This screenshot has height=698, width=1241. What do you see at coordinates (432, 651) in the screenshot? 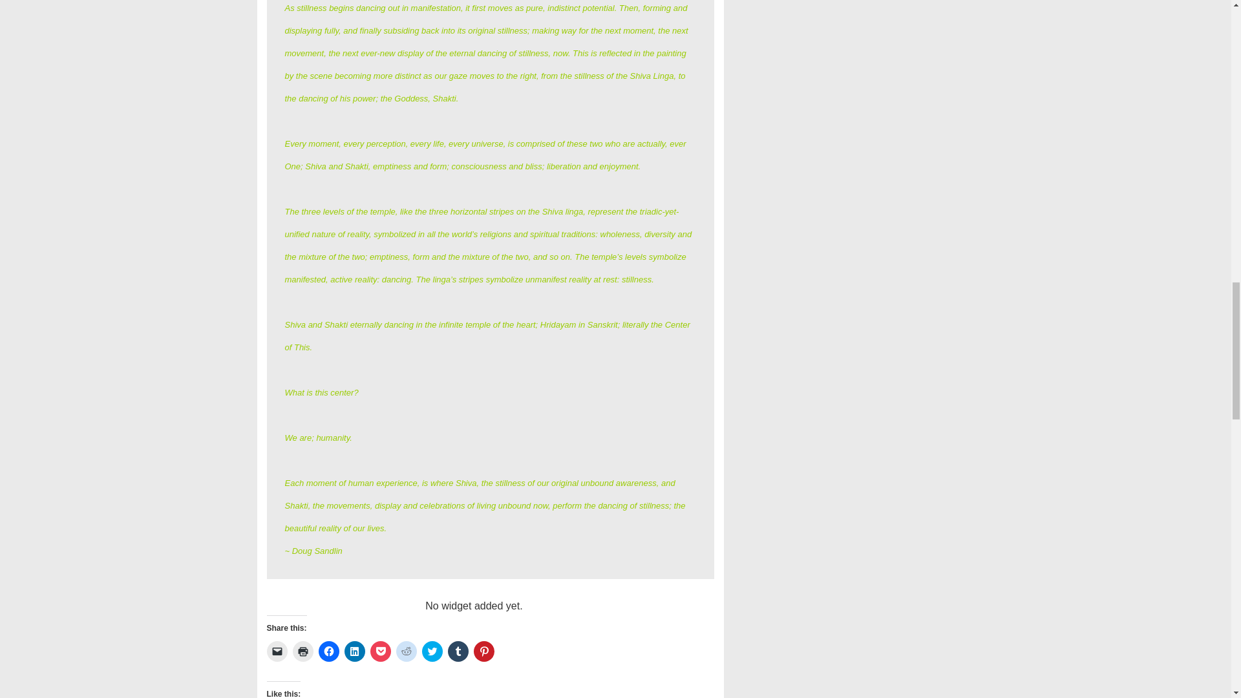
I see `Click to share on Twitter` at bounding box center [432, 651].